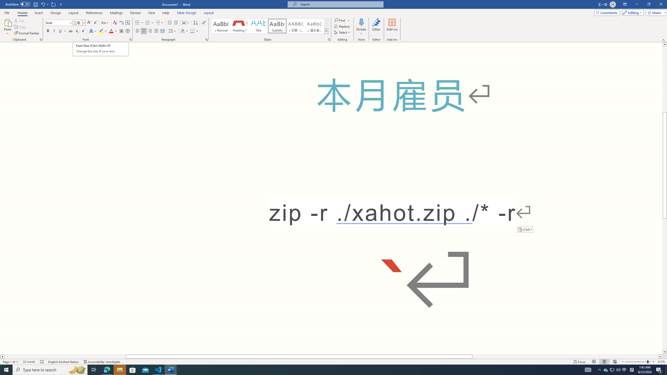 This screenshot has height=375, width=667. What do you see at coordinates (665, 44) in the screenshot?
I see `Line up` at bounding box center [665, 44].